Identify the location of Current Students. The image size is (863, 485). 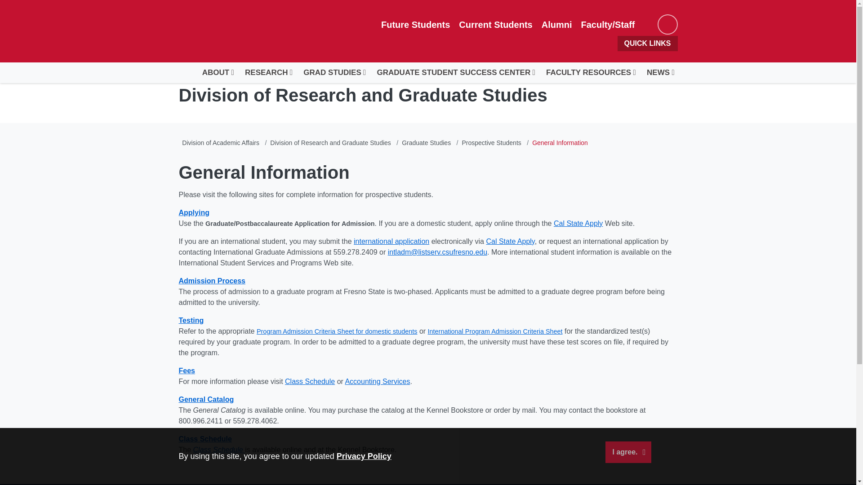
(495, 24).